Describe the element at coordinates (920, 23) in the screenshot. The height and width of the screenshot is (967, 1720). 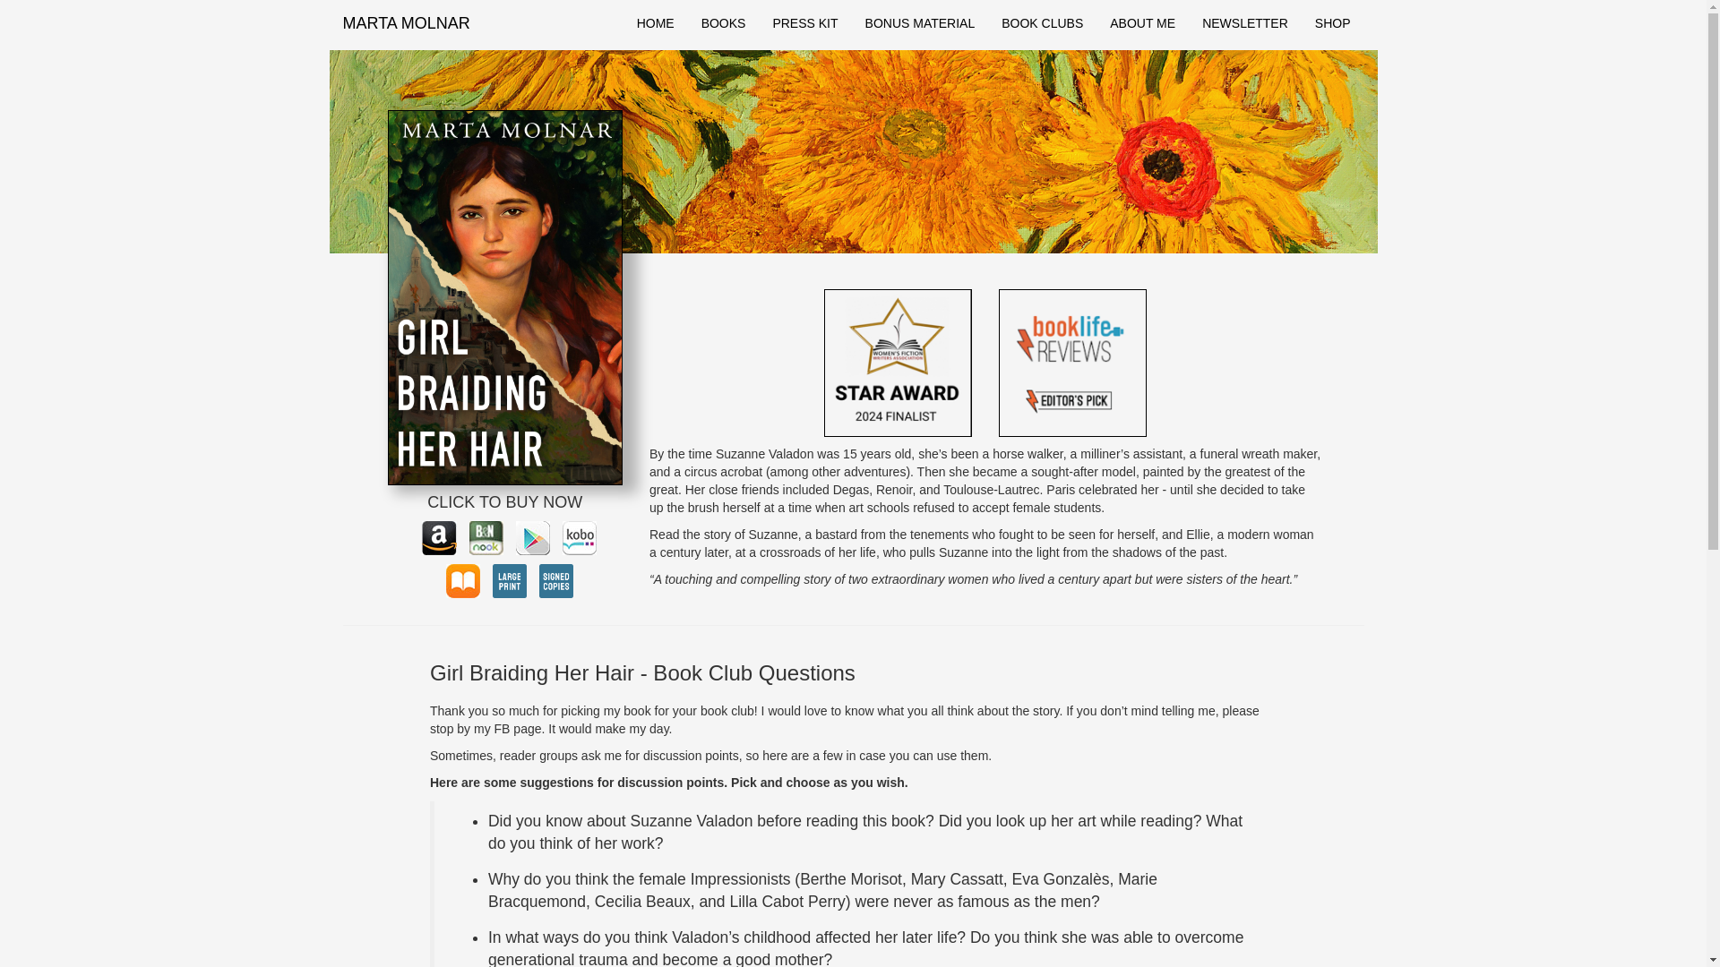
I see `BONUS MATERIAL` at that location.